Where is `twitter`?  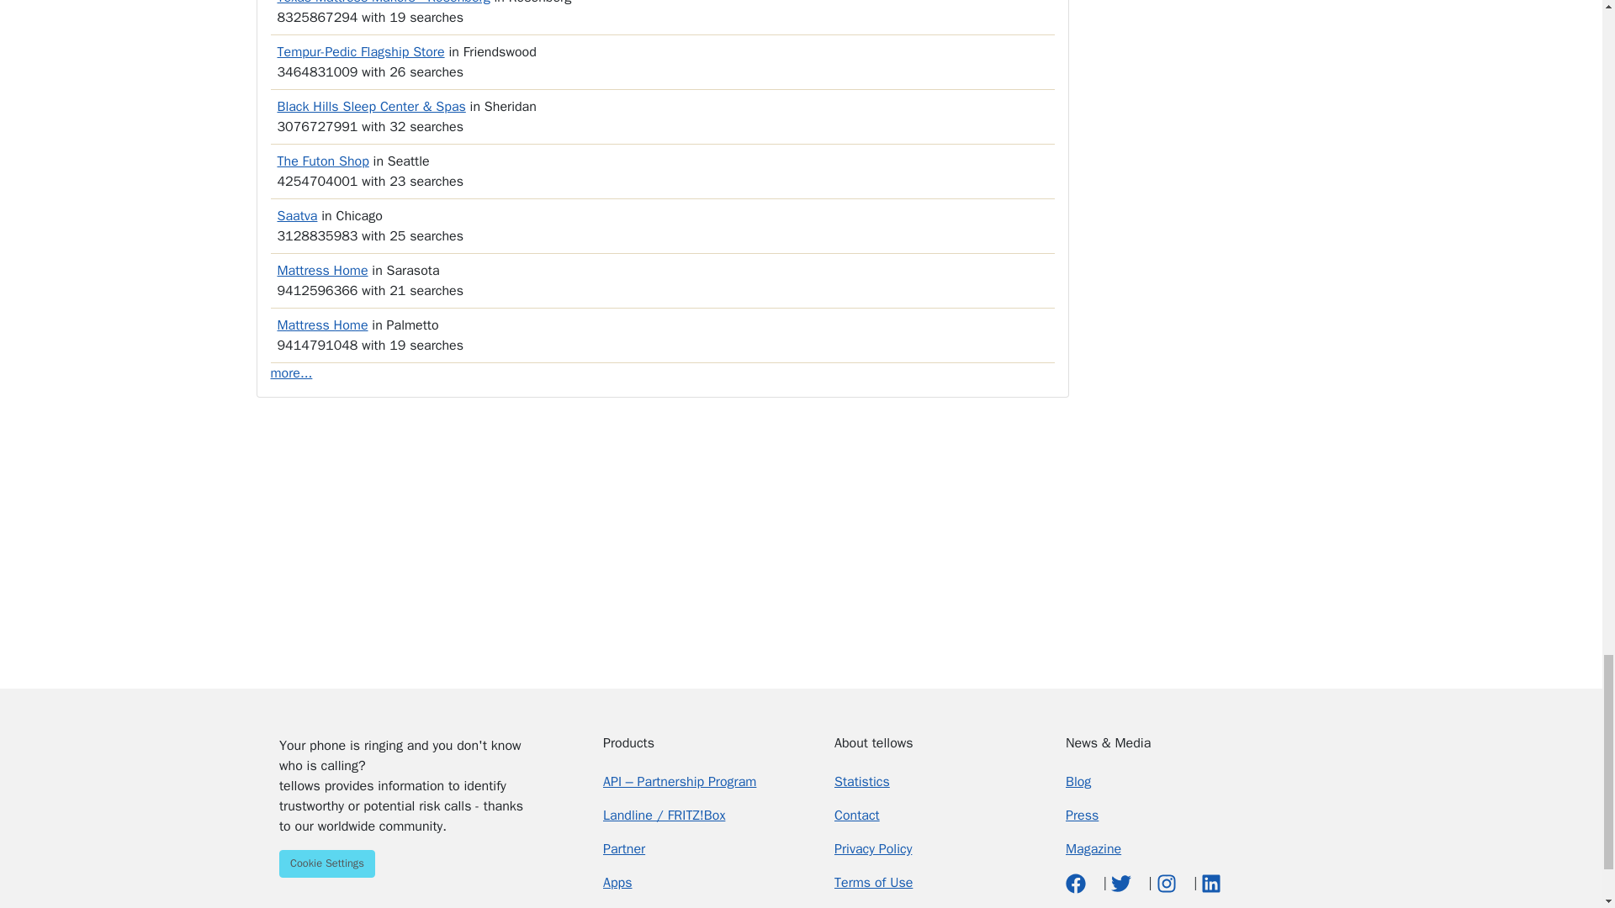 twitter is located at coordinates (1122, 883).